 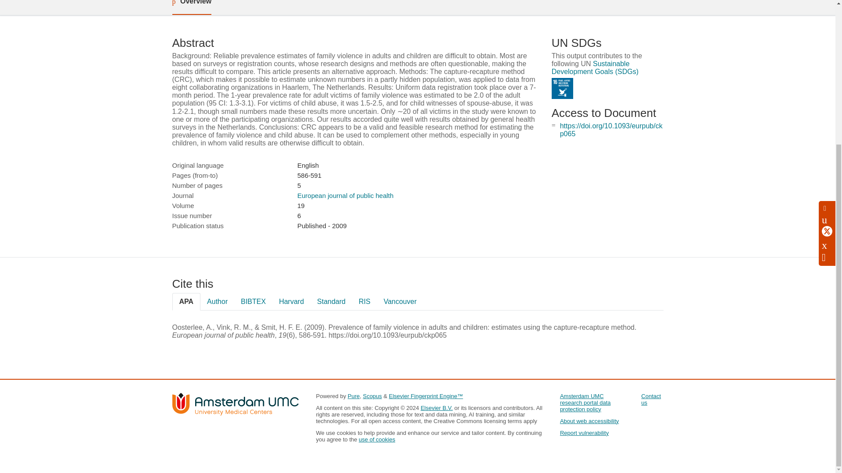 I want to click on Pure, so click(x=353, y=396).